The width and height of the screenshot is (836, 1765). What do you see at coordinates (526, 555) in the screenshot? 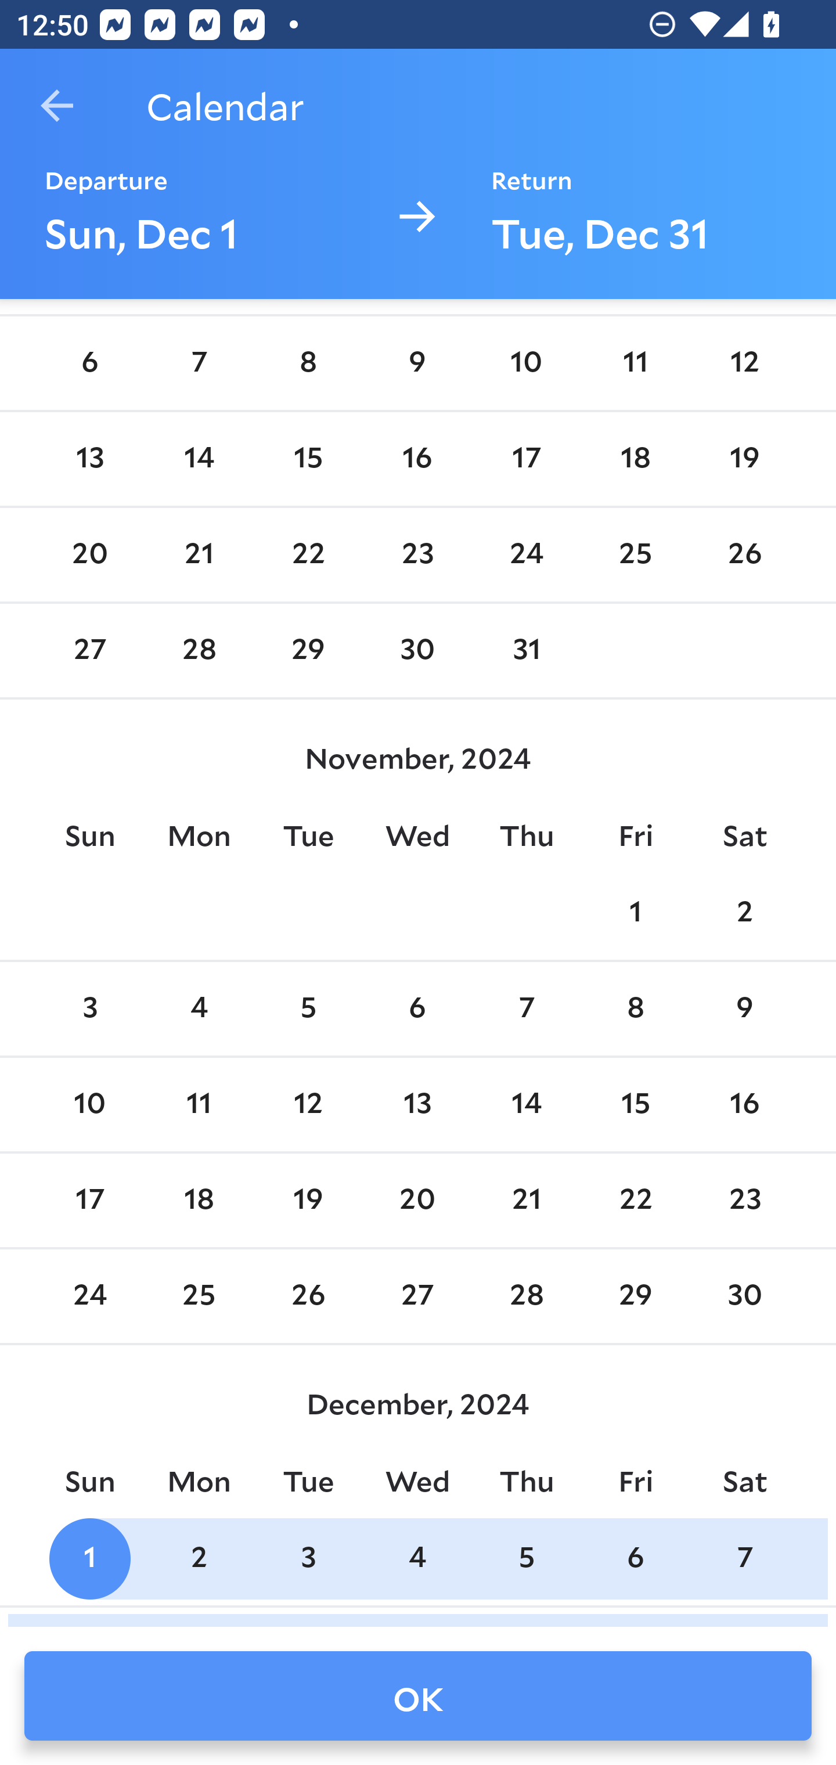
I see `24` at bounding box center [526, 555].